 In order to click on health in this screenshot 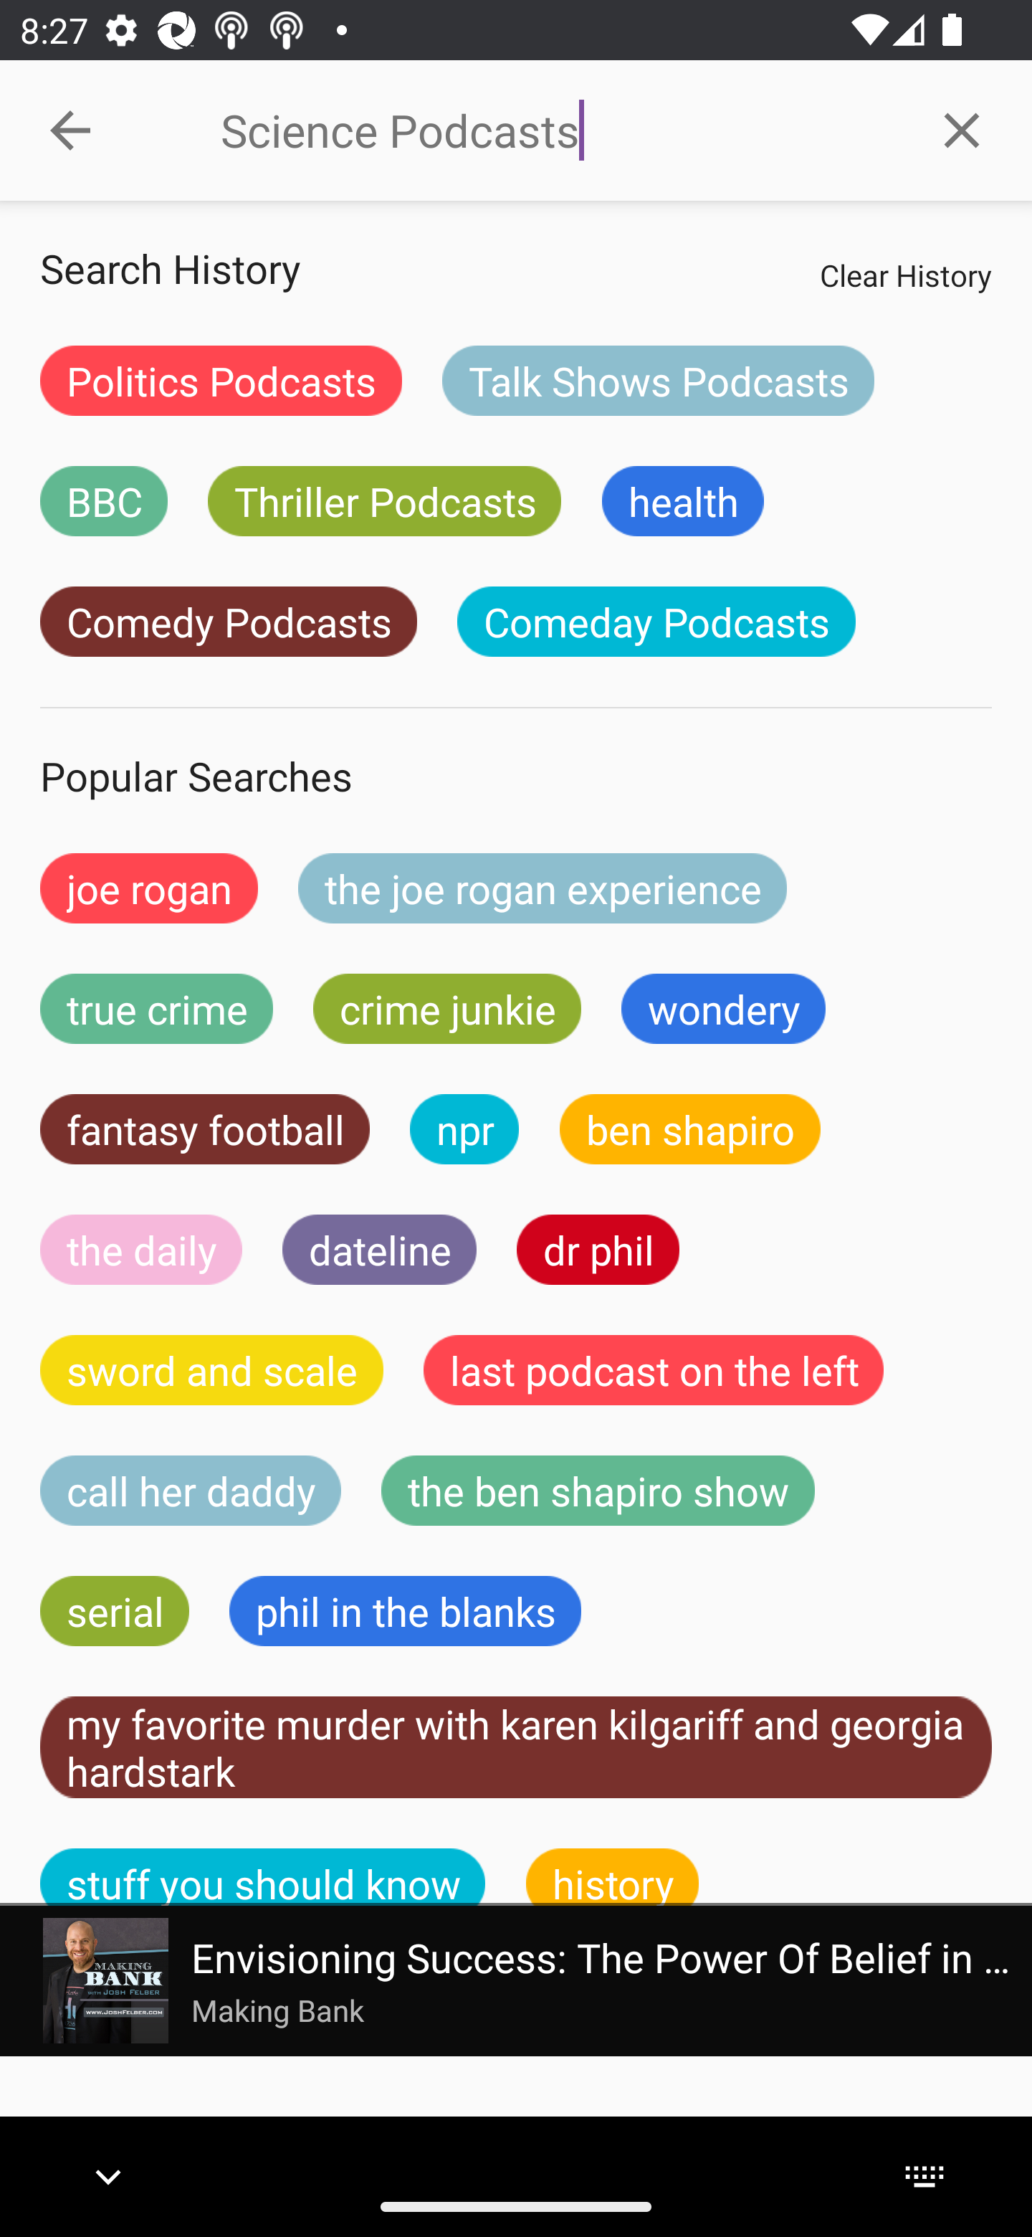, I will do `click(682, 500)`.